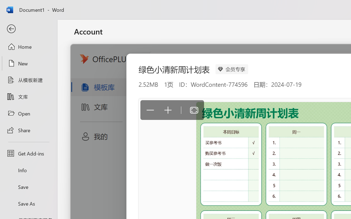 This screenshot has height=219, width=351. I want to click on Update Options, so click(281, 165).